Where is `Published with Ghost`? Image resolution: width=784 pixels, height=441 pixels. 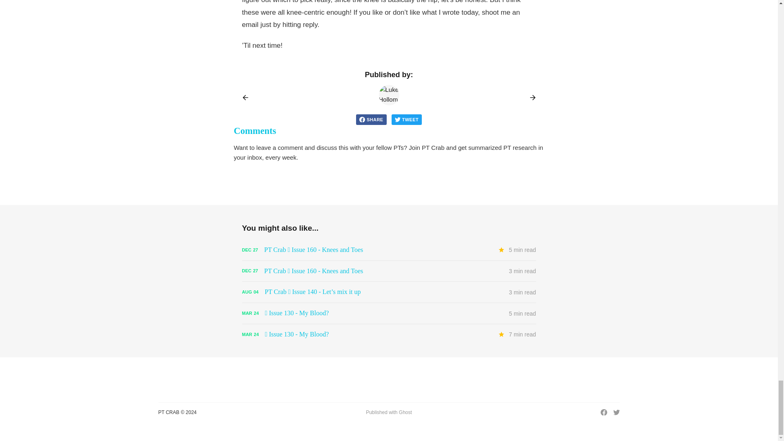
Published with Ghost is located at coordinates (389, 412).